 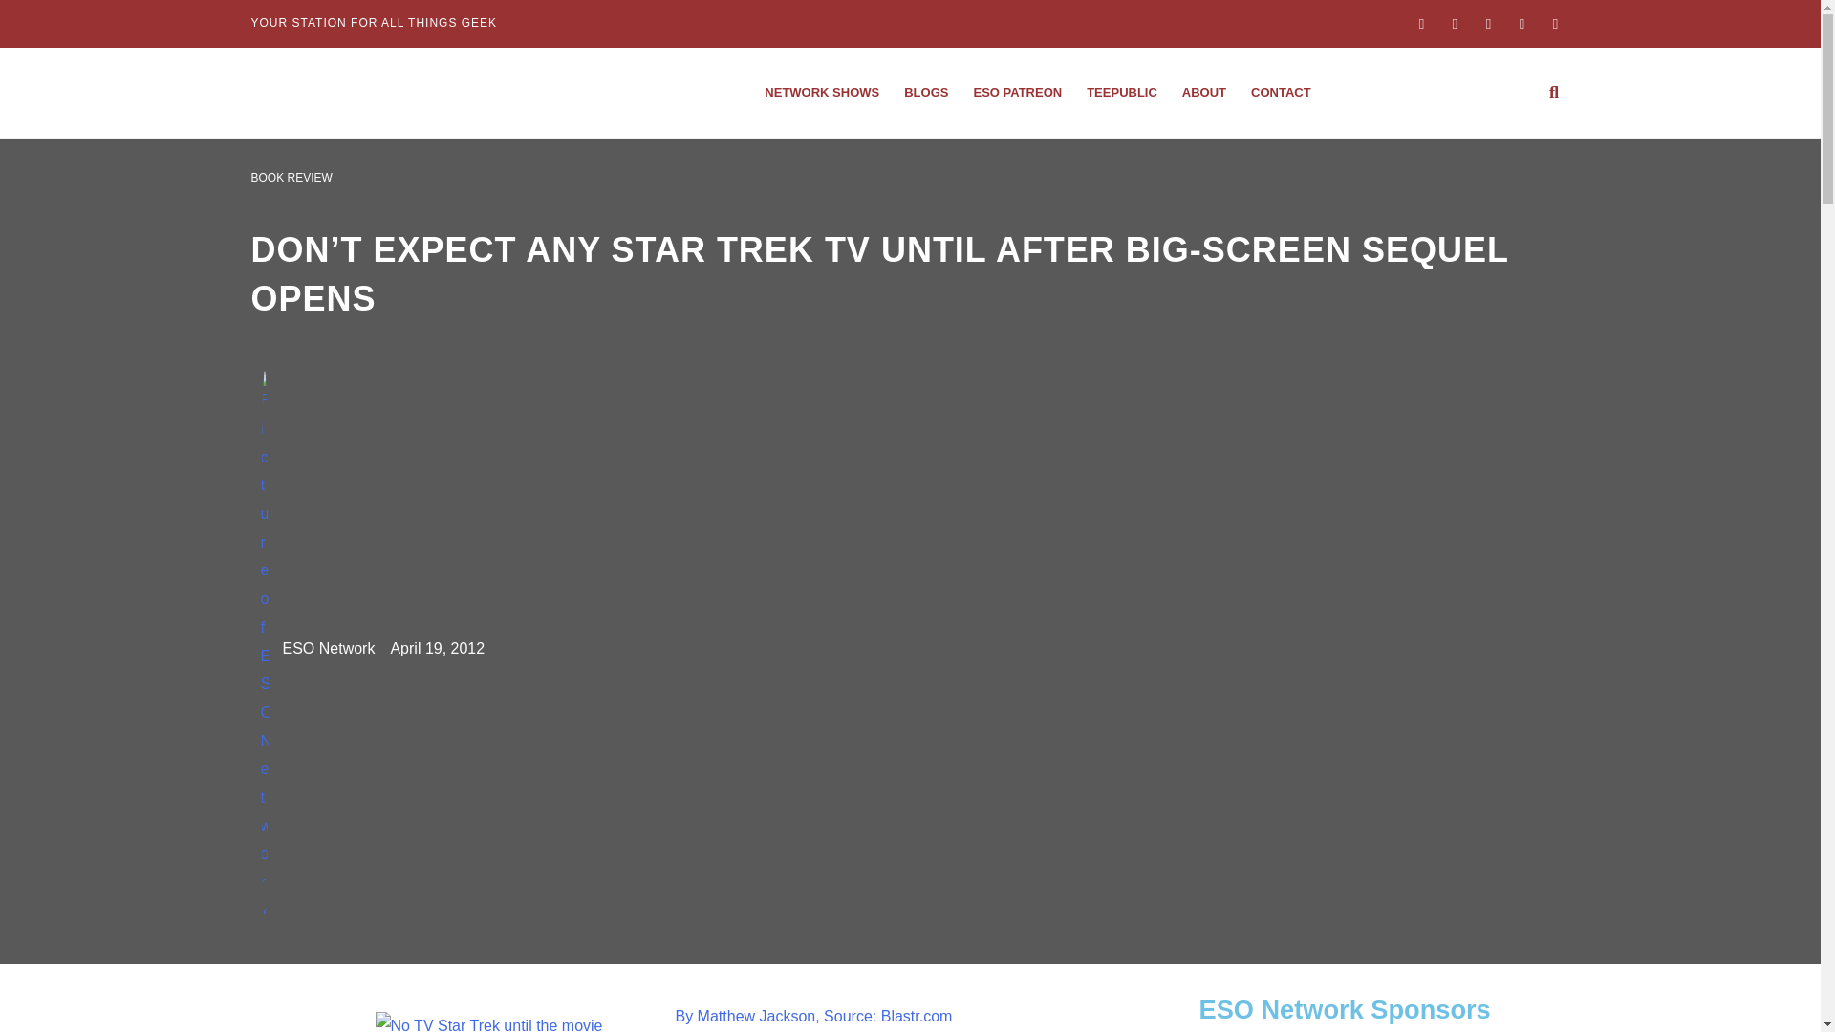 What do you see at coordinates (508, 1017) in the screenshot?
I see `2startrek460` at bounding box center [508, 1017].